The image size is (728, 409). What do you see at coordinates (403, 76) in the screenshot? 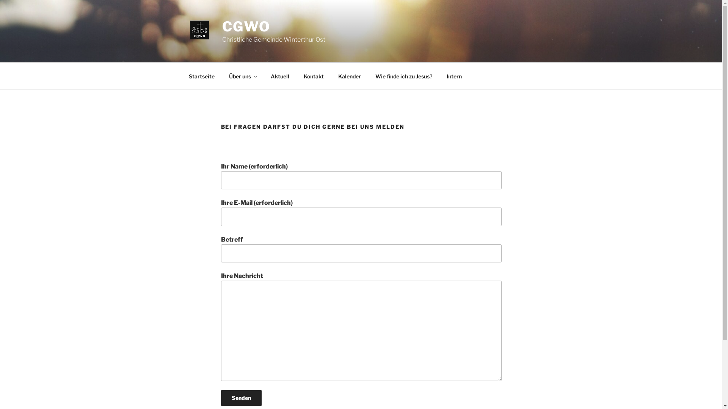
I see `Wie finde ich zu Jesus?` at bounding box center [403, 76].